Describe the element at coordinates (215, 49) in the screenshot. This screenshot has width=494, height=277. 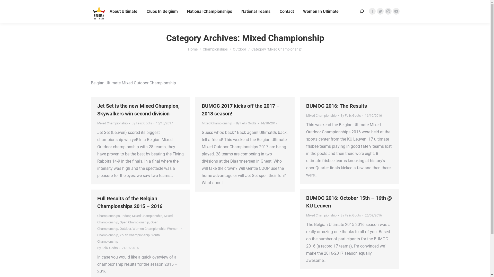
I see `Championships` at that location.